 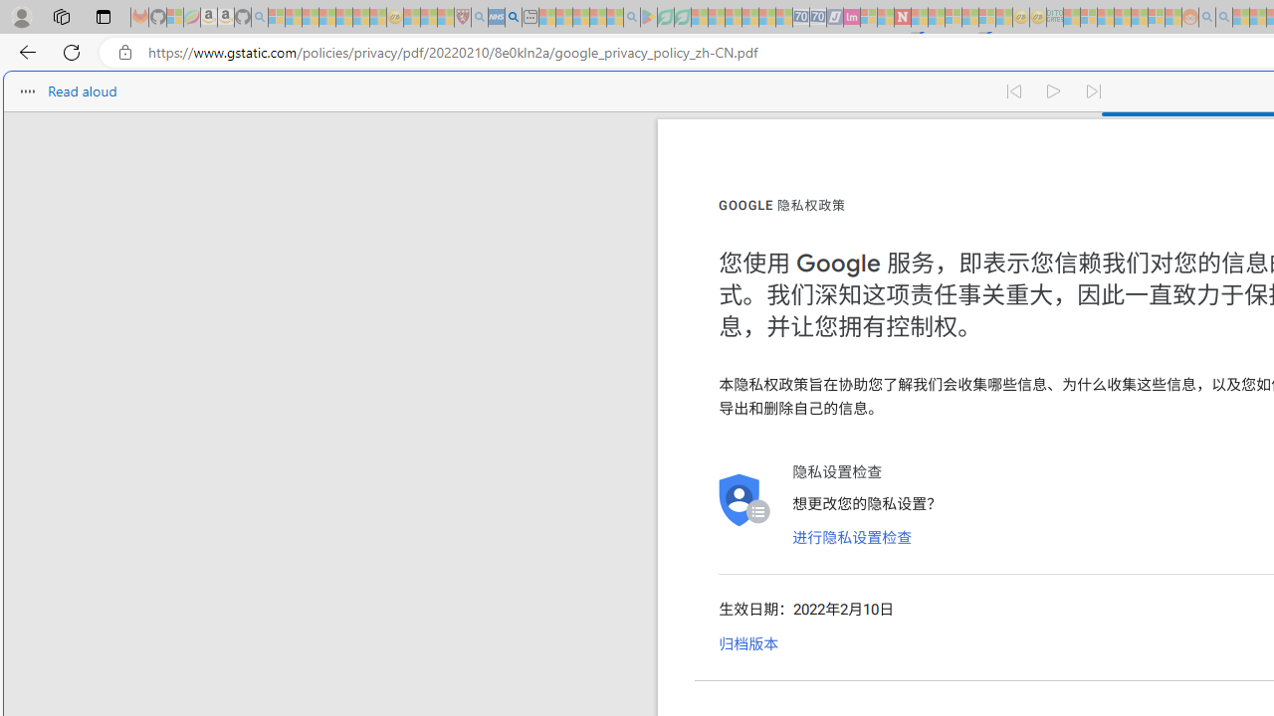 I want to click on Pets - MSN - Sleeping, so click(x=597, y=18).